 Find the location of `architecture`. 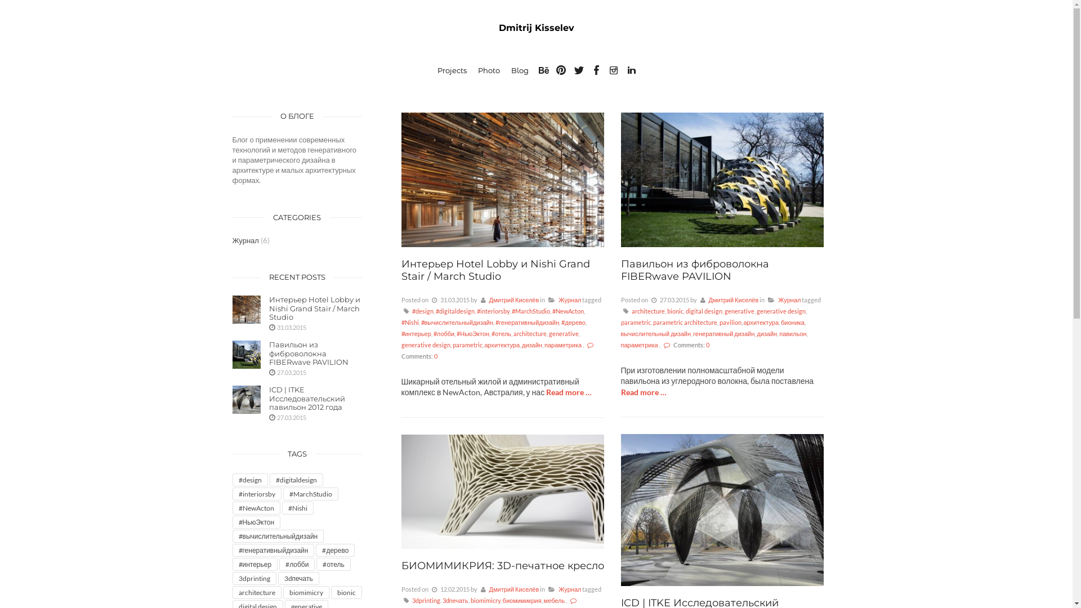

architecture is located at coordinates (530, 333).